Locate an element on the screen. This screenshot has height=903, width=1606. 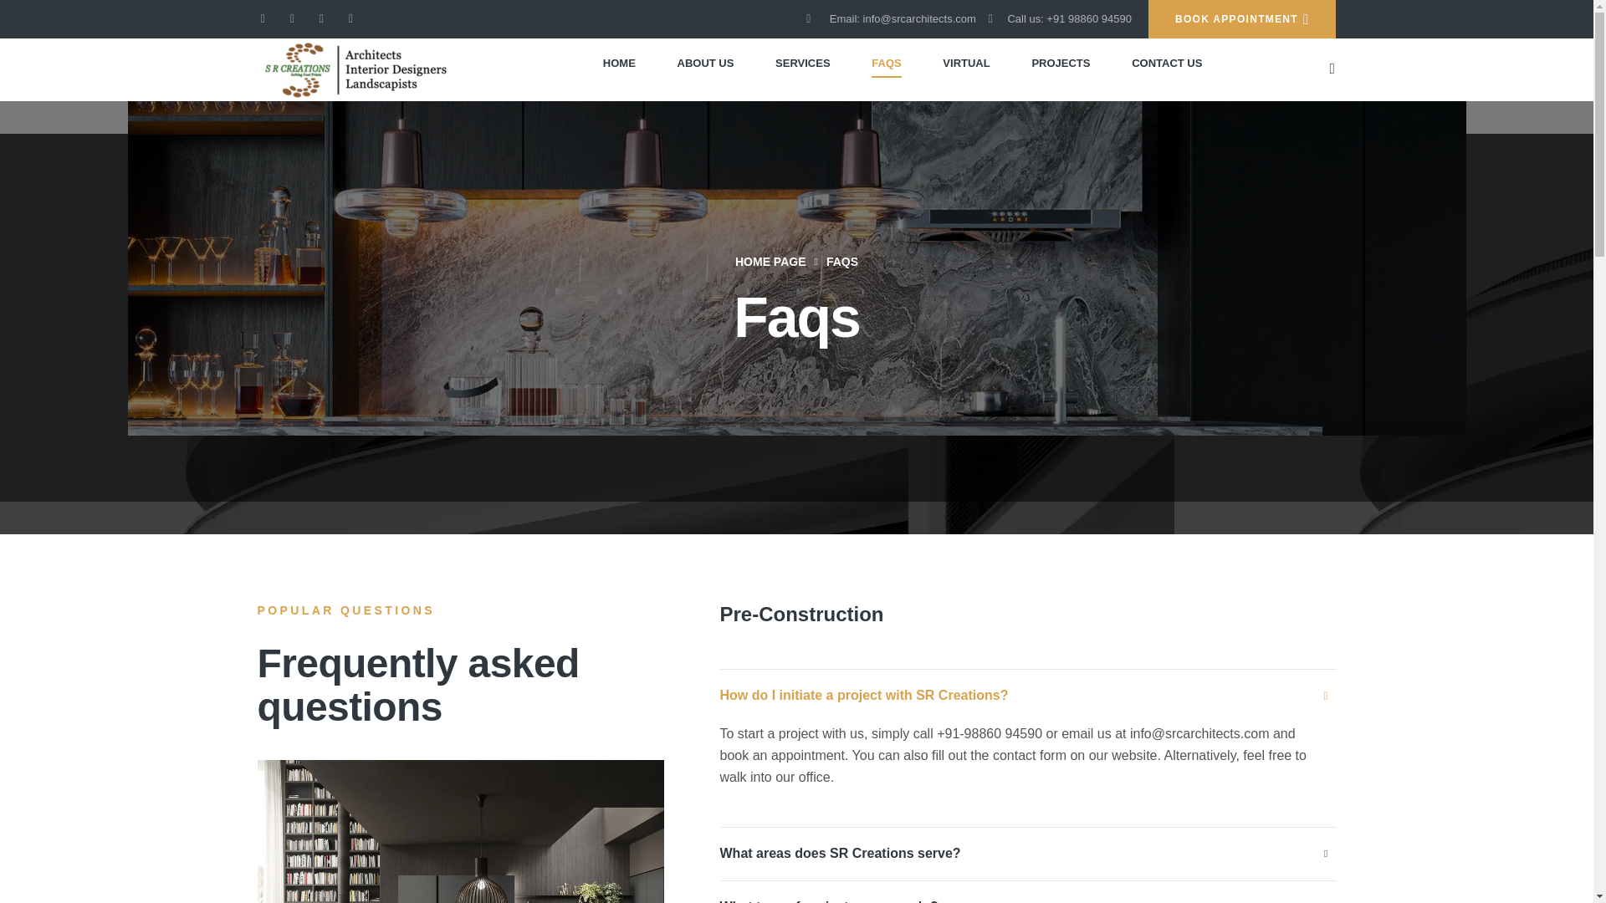
SERVICES is located at coordinates (803, 64).